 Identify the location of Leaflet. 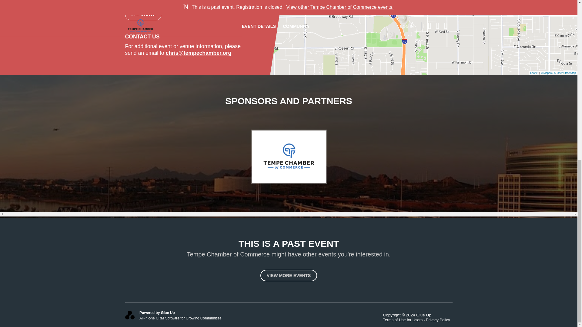
(534, 73).